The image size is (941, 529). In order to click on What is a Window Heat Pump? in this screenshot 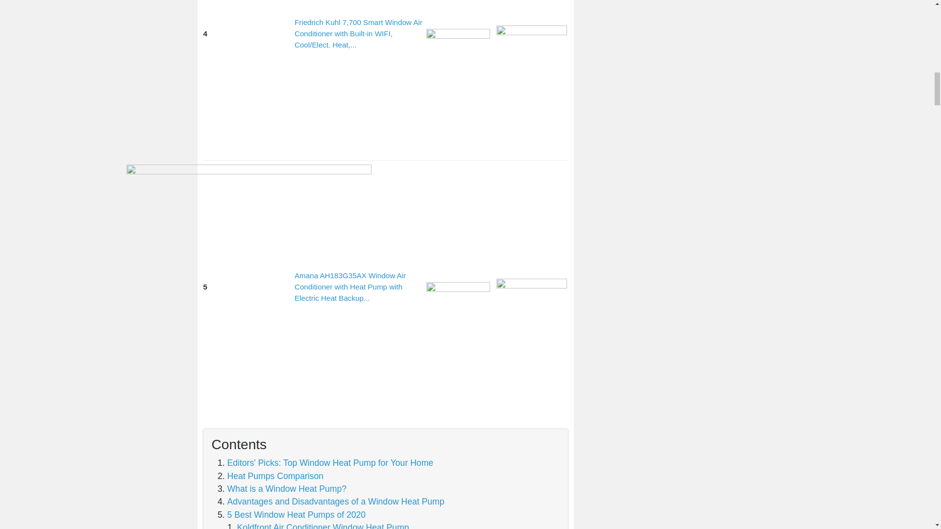, I will do `click(287, 489)`.